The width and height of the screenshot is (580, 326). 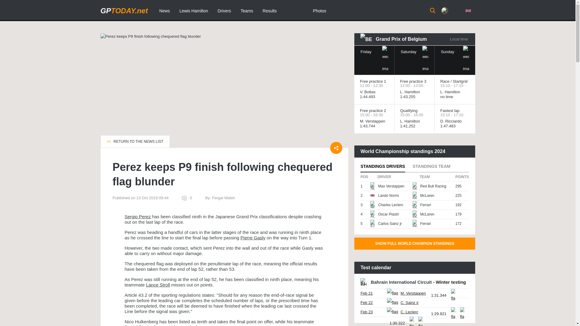 What do you see at coordinates (246, 11) in the screenshot?
I see `Teams` at bounding box center [246, 11].